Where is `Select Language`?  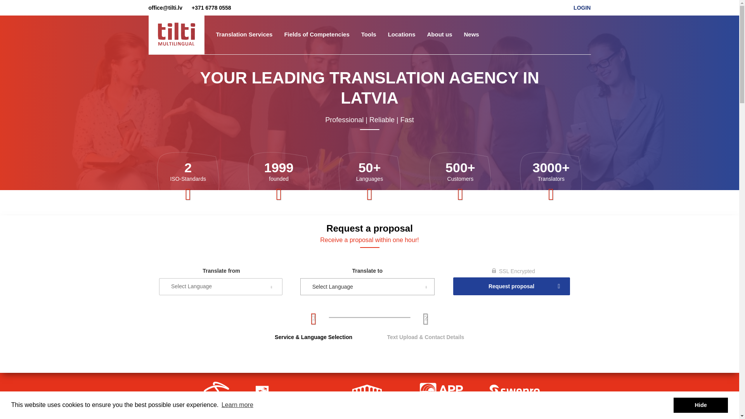 Select Language is located at coordinates (367, 287).